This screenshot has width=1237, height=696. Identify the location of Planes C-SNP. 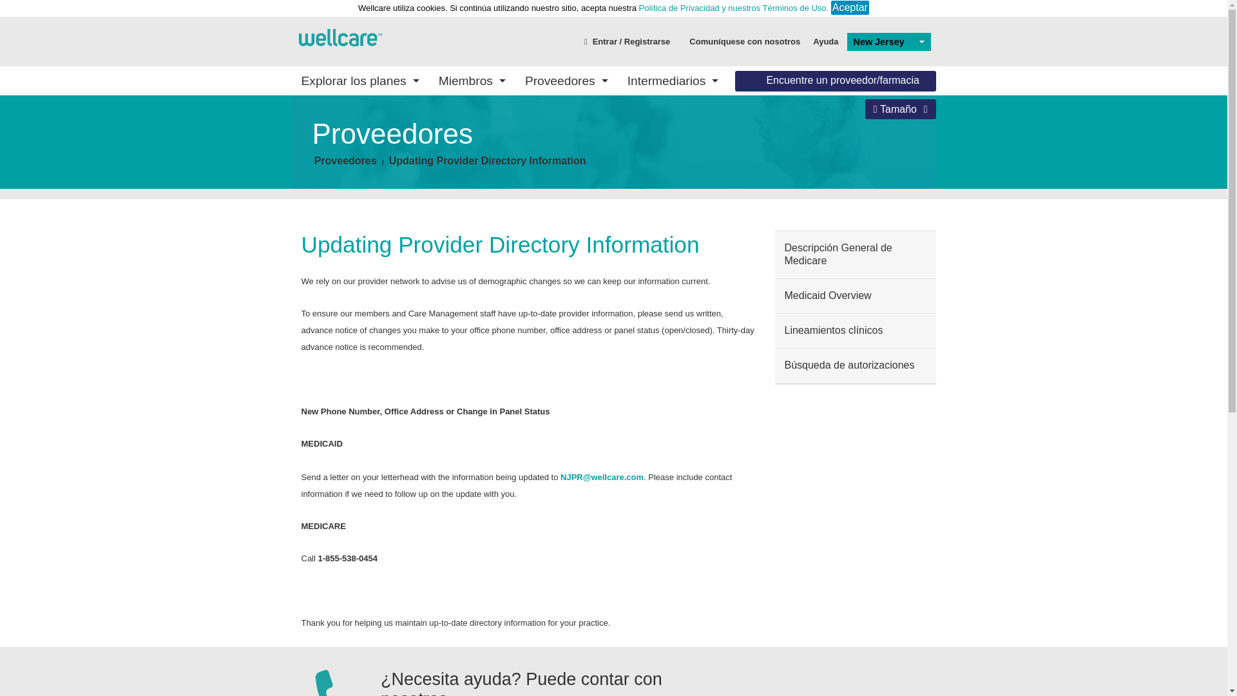
(388, 236).